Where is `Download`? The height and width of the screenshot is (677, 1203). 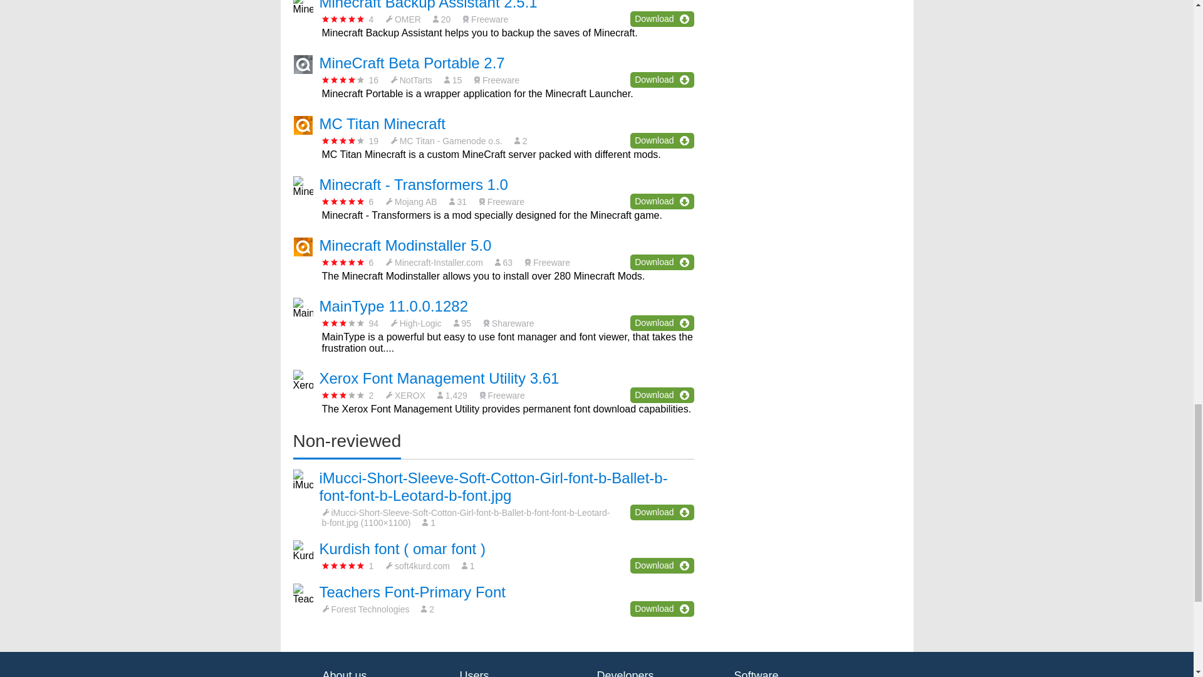
Download is located at coordinates (662, 80).